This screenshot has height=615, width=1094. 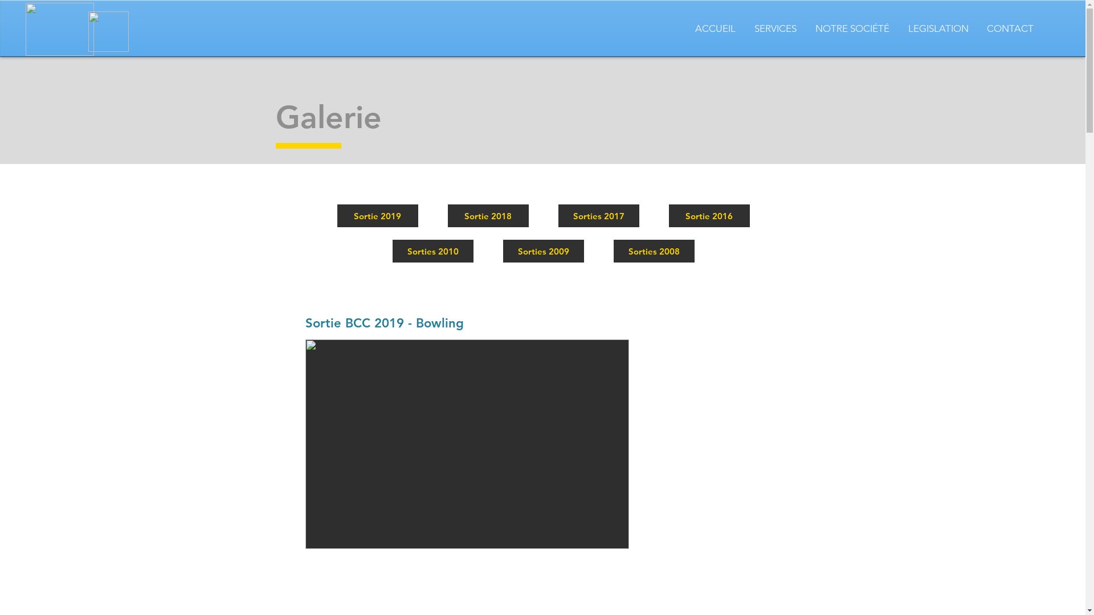 What do you see at coordinates (654, 251) in the screenshot?
I see `Sorties 2008` at bounding box center [654, 251].